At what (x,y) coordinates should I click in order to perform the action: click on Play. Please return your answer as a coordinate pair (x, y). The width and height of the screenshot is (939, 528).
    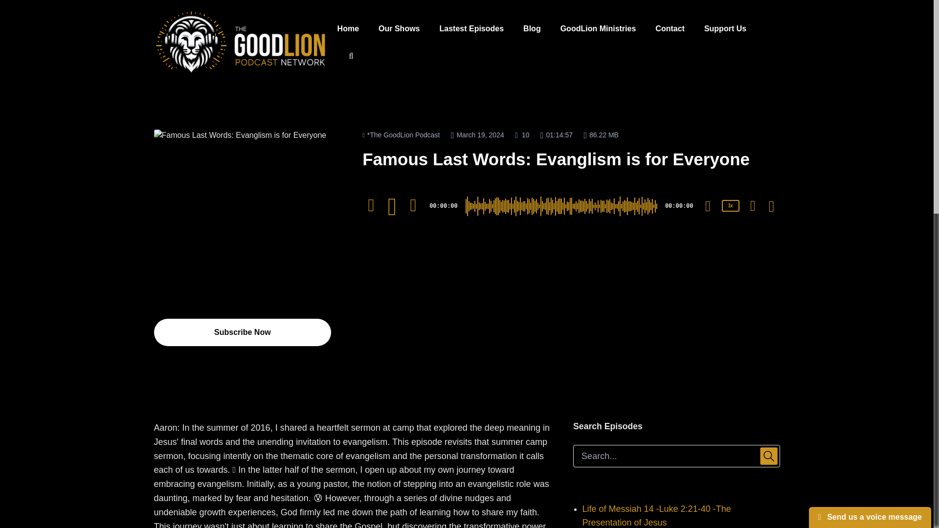
    Looking at the image, I should click on (392, 207).